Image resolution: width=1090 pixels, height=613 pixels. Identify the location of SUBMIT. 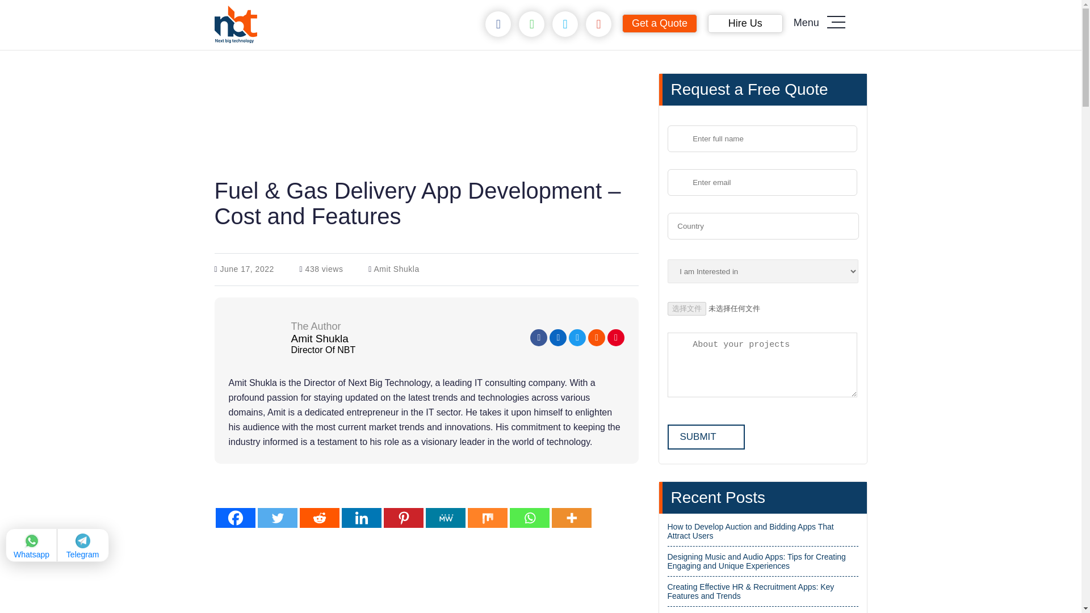
(706, 437).